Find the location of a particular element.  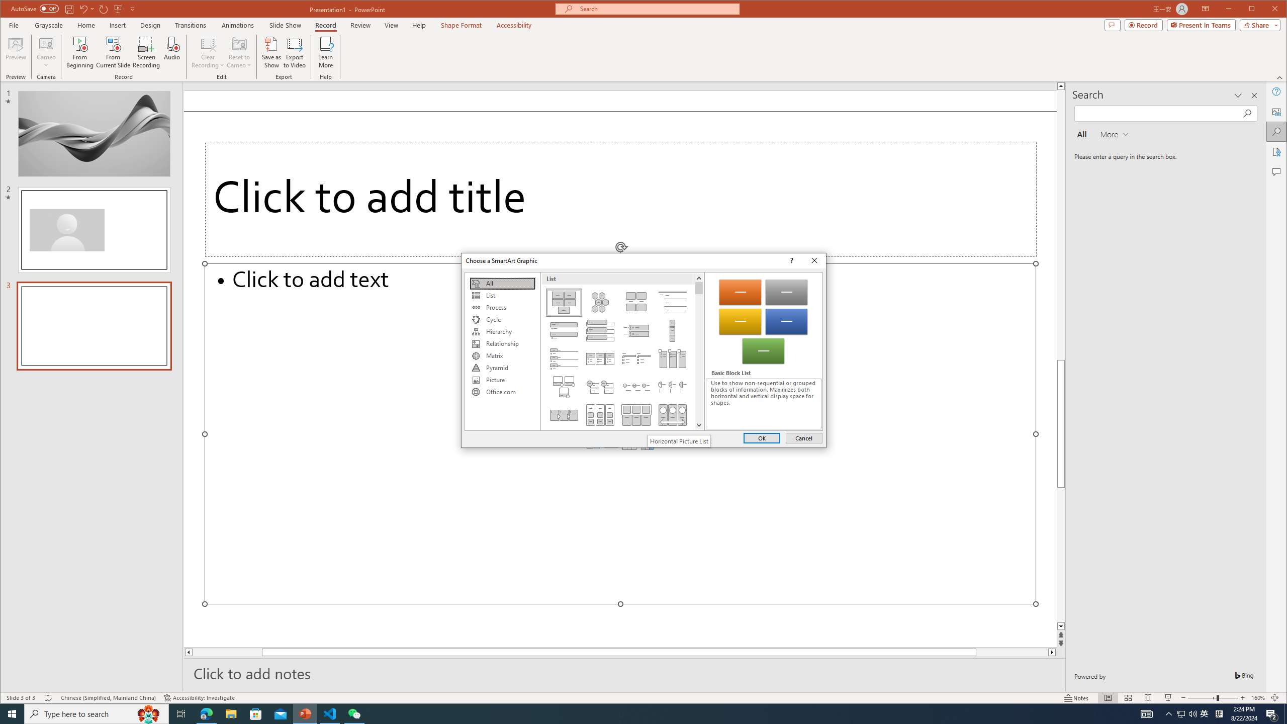

Vertical Bullet List is located at coordinates (564, 331).